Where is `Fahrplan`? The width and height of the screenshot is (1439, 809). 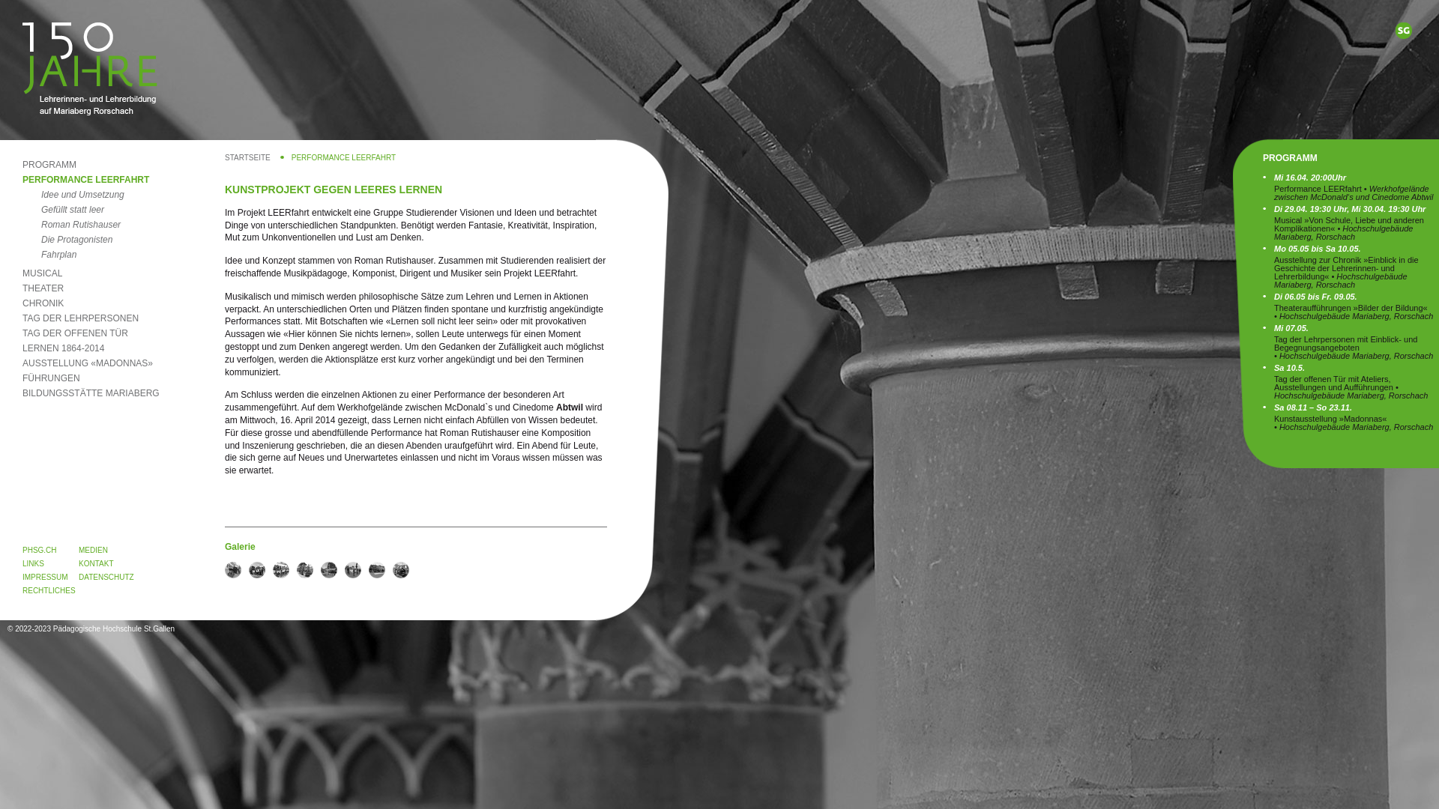
Fahrplan is located at coordinates (49, 255).